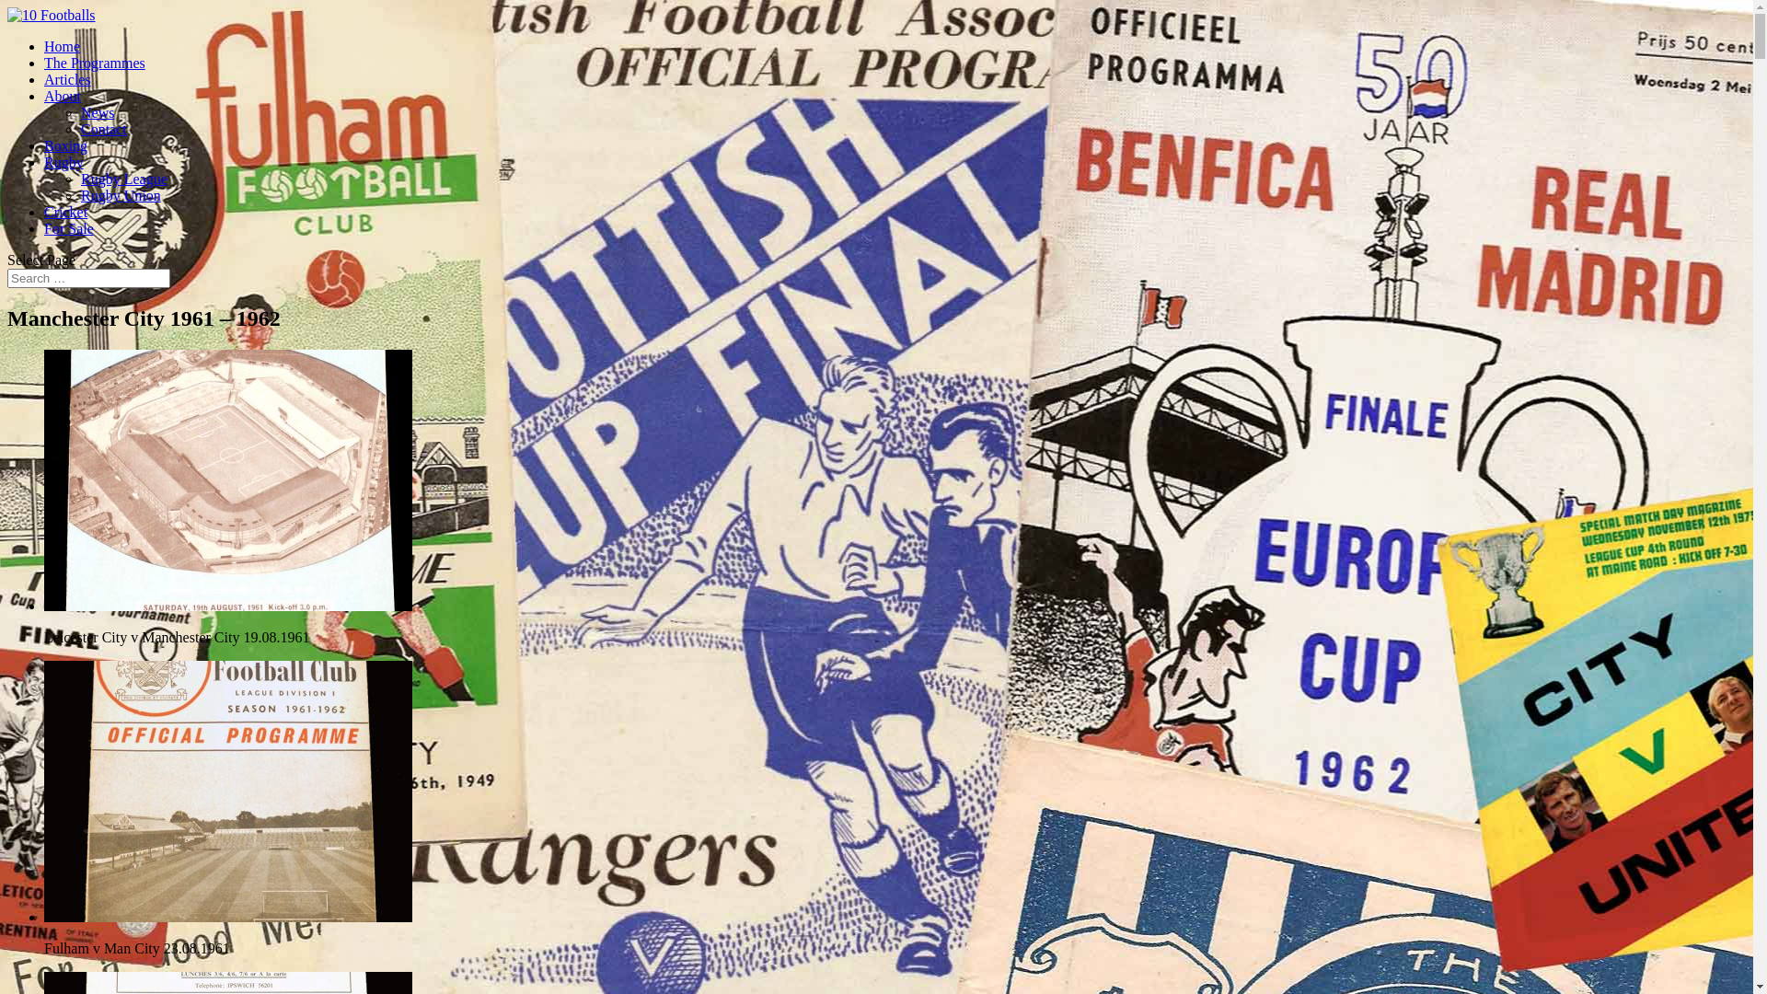 This screenshot has width=1767, height=994. Describe the element at coordinates (104, 129) in the screenshot. I see `Contact` at that location.